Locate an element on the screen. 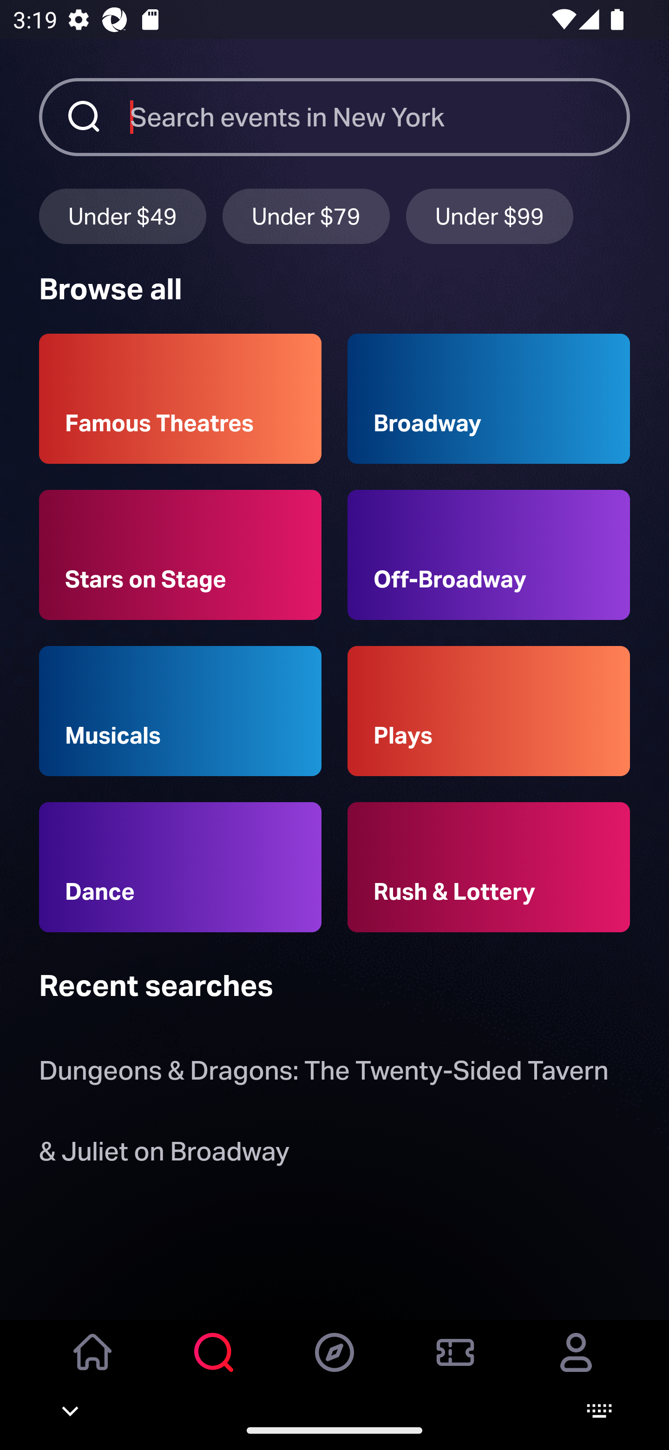 The image size is (669, 1450). Under $79 is located at coordinates (306, 216).